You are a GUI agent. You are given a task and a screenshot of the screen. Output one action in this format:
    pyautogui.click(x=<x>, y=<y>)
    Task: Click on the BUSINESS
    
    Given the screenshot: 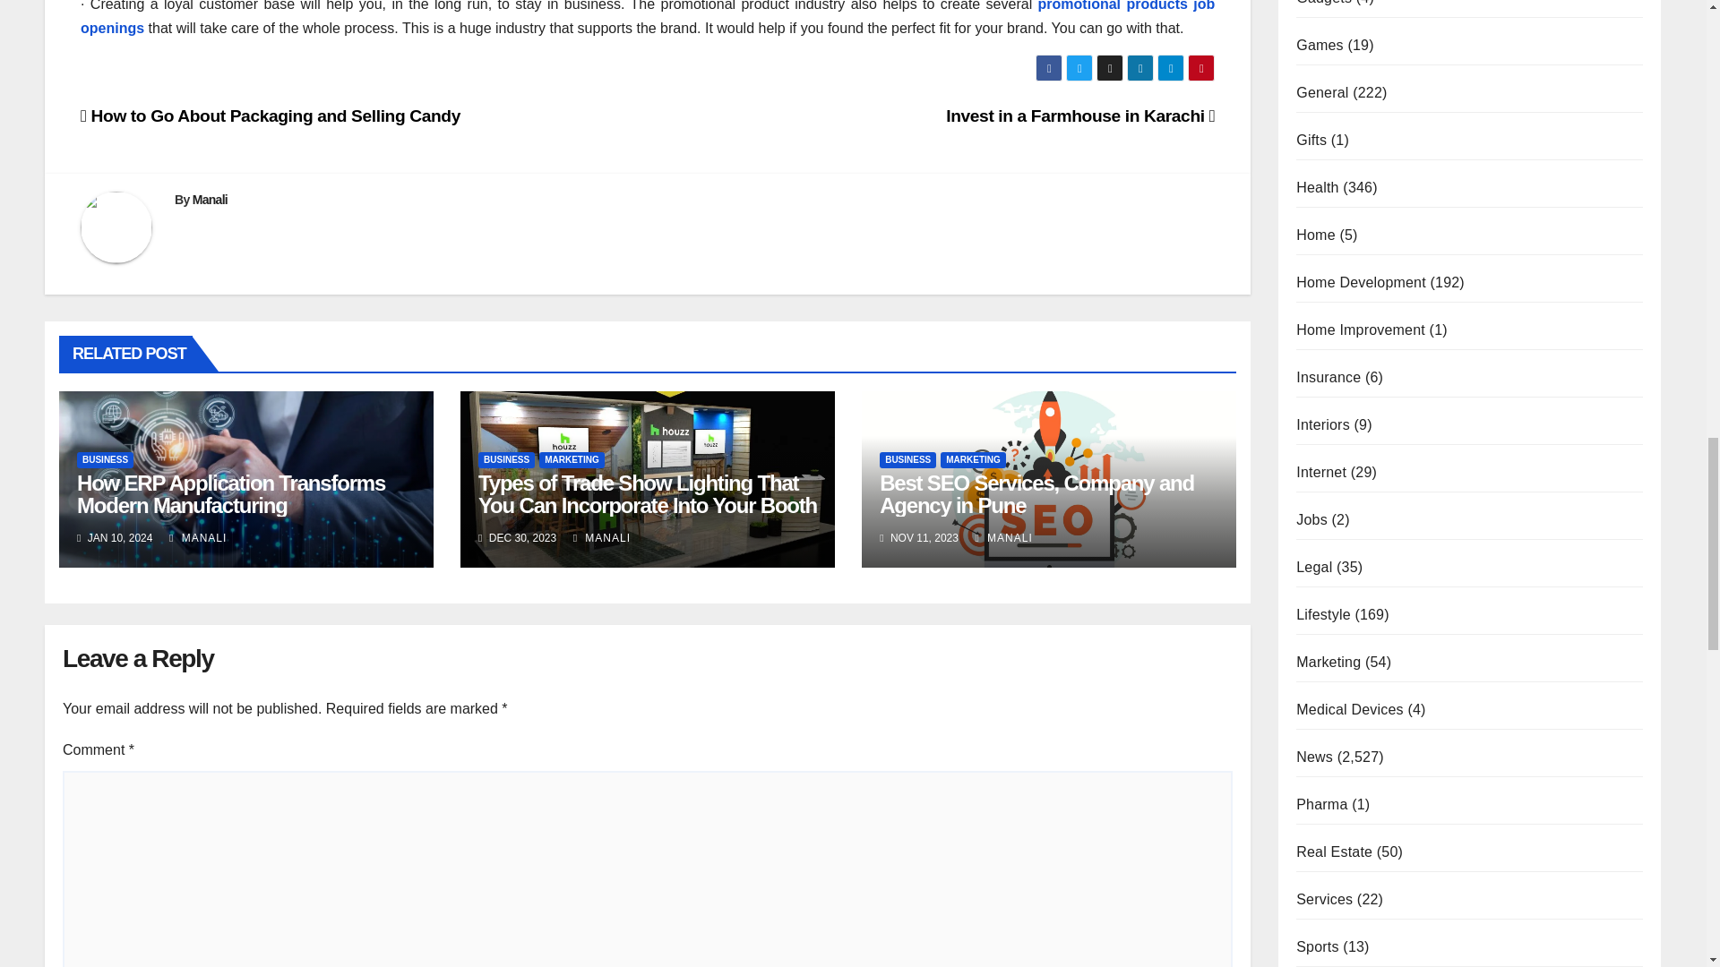 What is the action you would take?
    pyautogui.click(x=907, y=460)
    